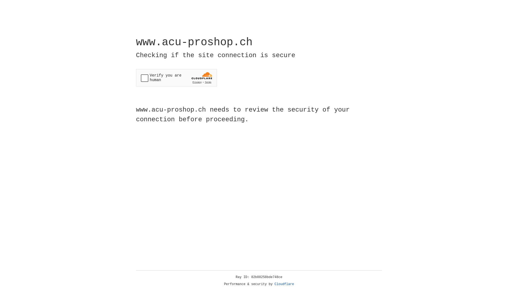 This screenshot has height=291, width=518. Describe the element at coordinates (176, 78) in the screenshot. I see `Widget containing a Cloudflare security challenge` at that location.